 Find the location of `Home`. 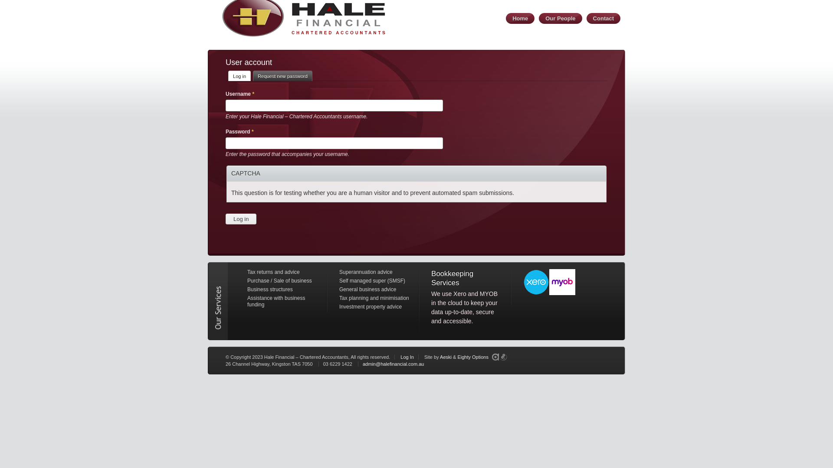

Home is located at coordinates (520, 18).